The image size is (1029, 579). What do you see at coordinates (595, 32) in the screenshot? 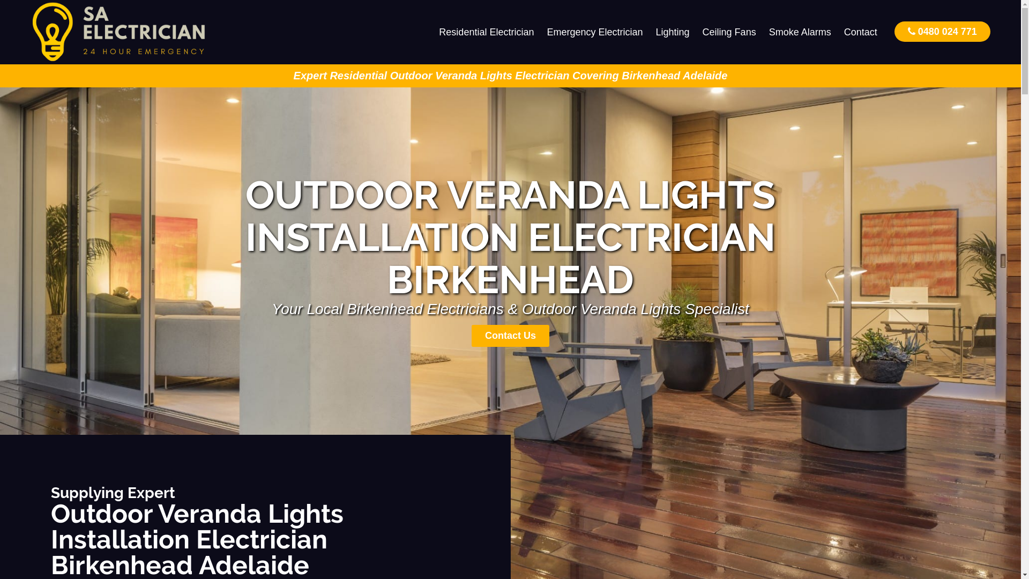
I see `Emergency Electrician` at bounding box center [595, 32].